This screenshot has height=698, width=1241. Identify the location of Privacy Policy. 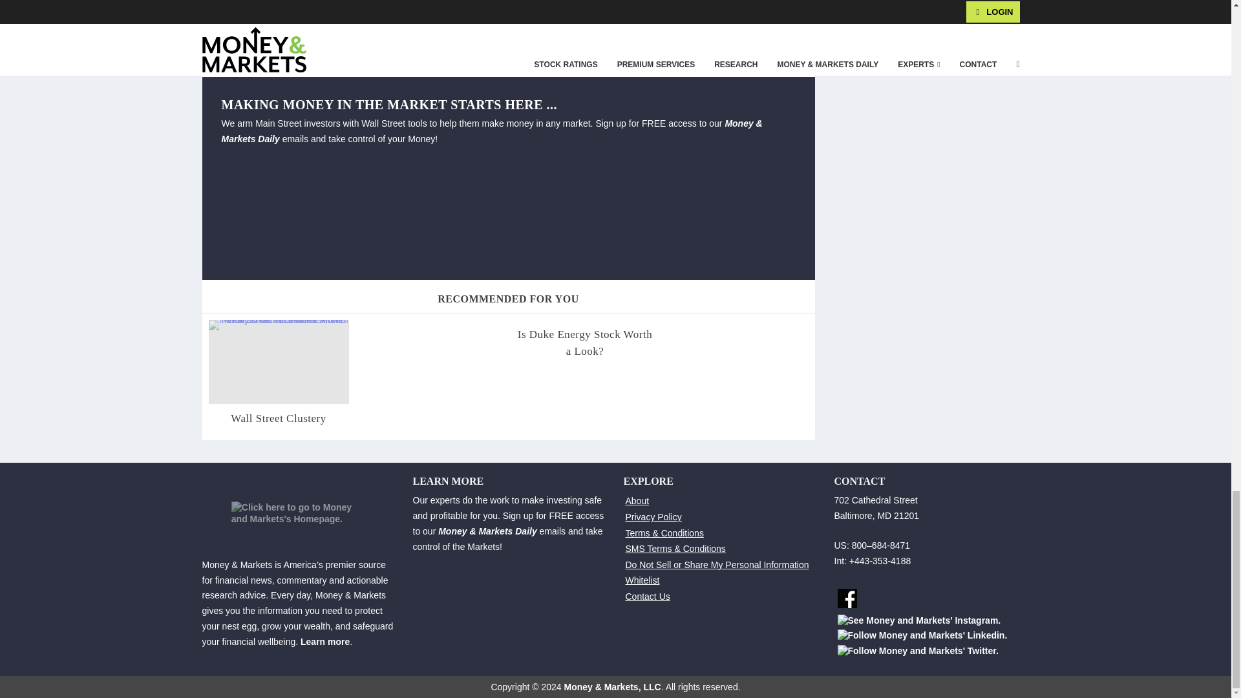
(653, 516).